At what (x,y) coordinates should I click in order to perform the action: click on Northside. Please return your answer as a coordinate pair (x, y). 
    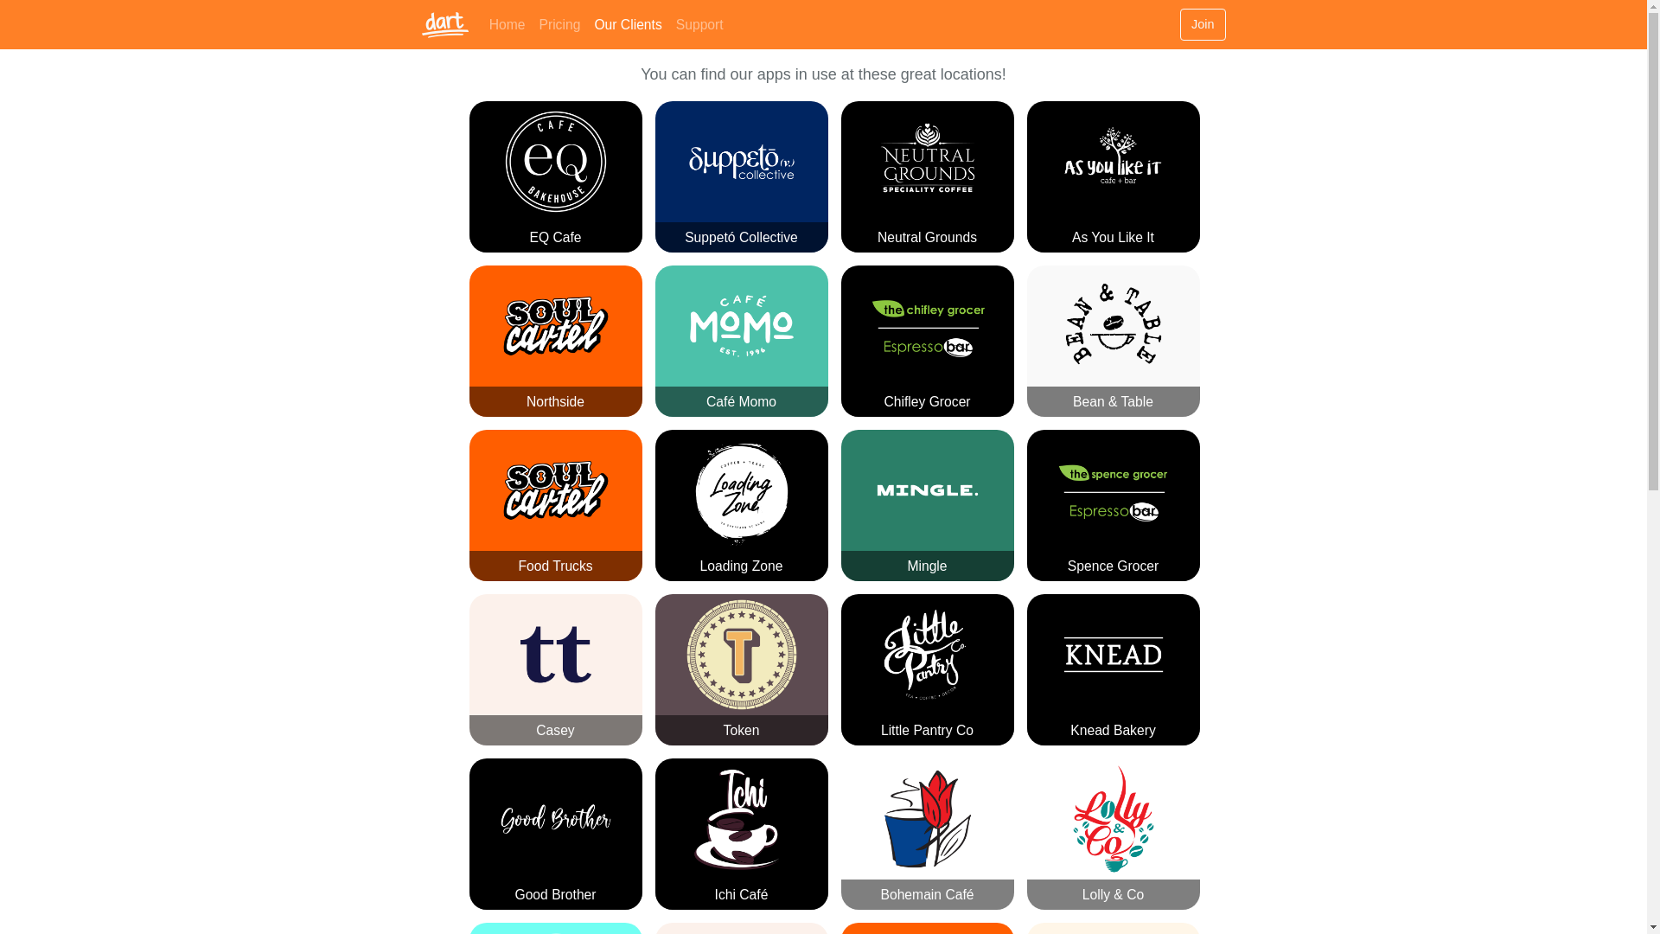
    Looking at the image, I should click on (555, 341).